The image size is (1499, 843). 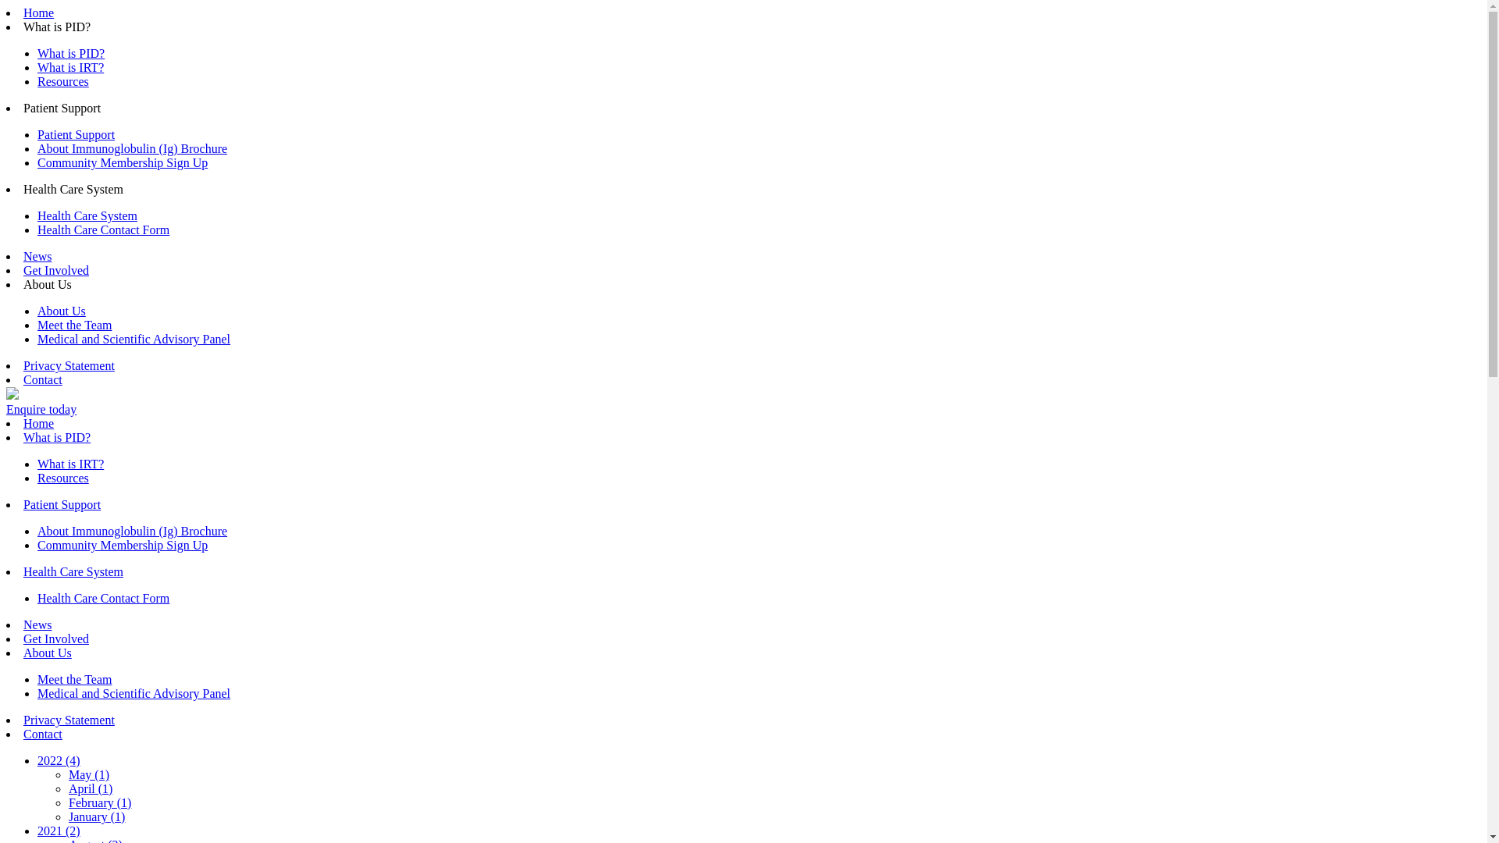 I want to click on Contact, so click(x=43, y=379).